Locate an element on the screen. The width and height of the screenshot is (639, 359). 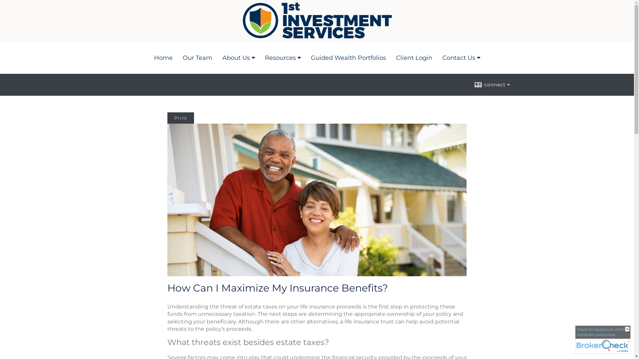
Print is located at coordinates (180, 118).